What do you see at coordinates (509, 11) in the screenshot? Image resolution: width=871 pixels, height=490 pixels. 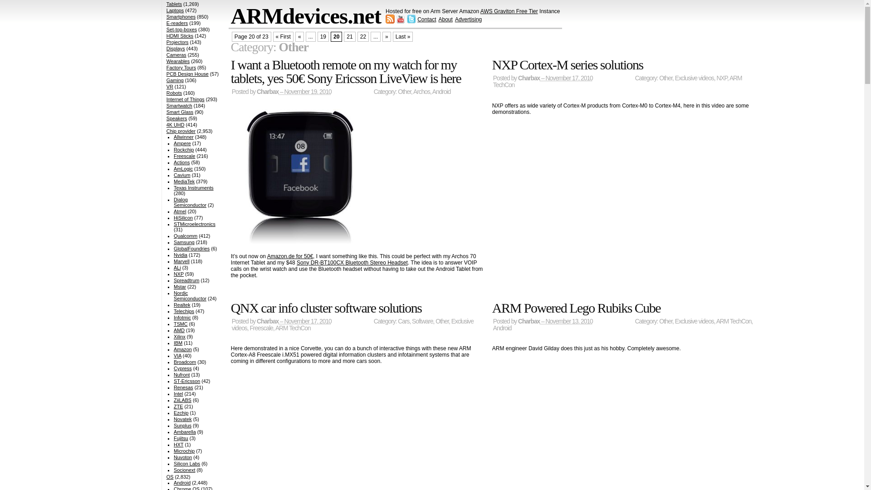 I see `AWS Graviton Free Tier` at bounding box center [509, 11].